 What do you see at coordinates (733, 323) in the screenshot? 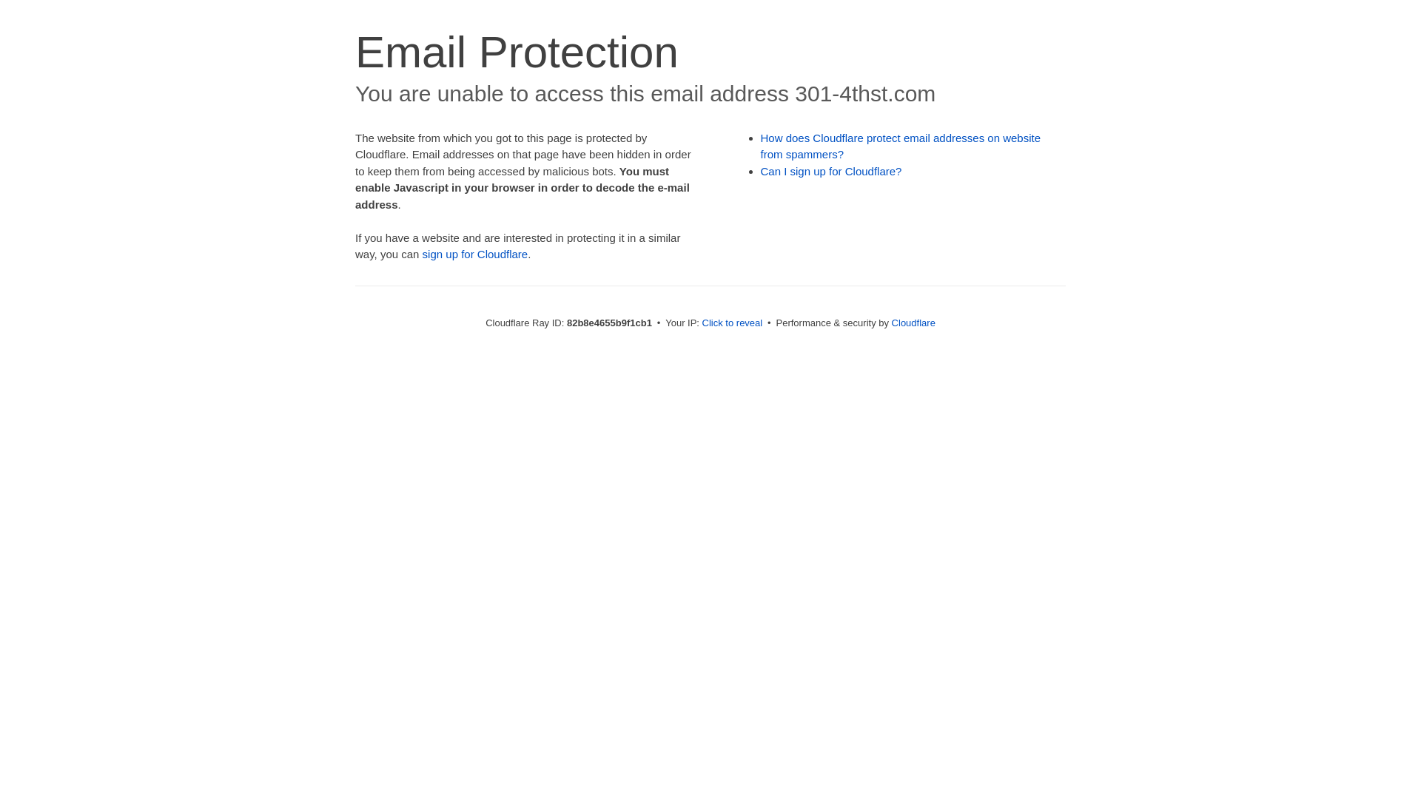
I see `Click to reveal` at bounding box center [733, 323].